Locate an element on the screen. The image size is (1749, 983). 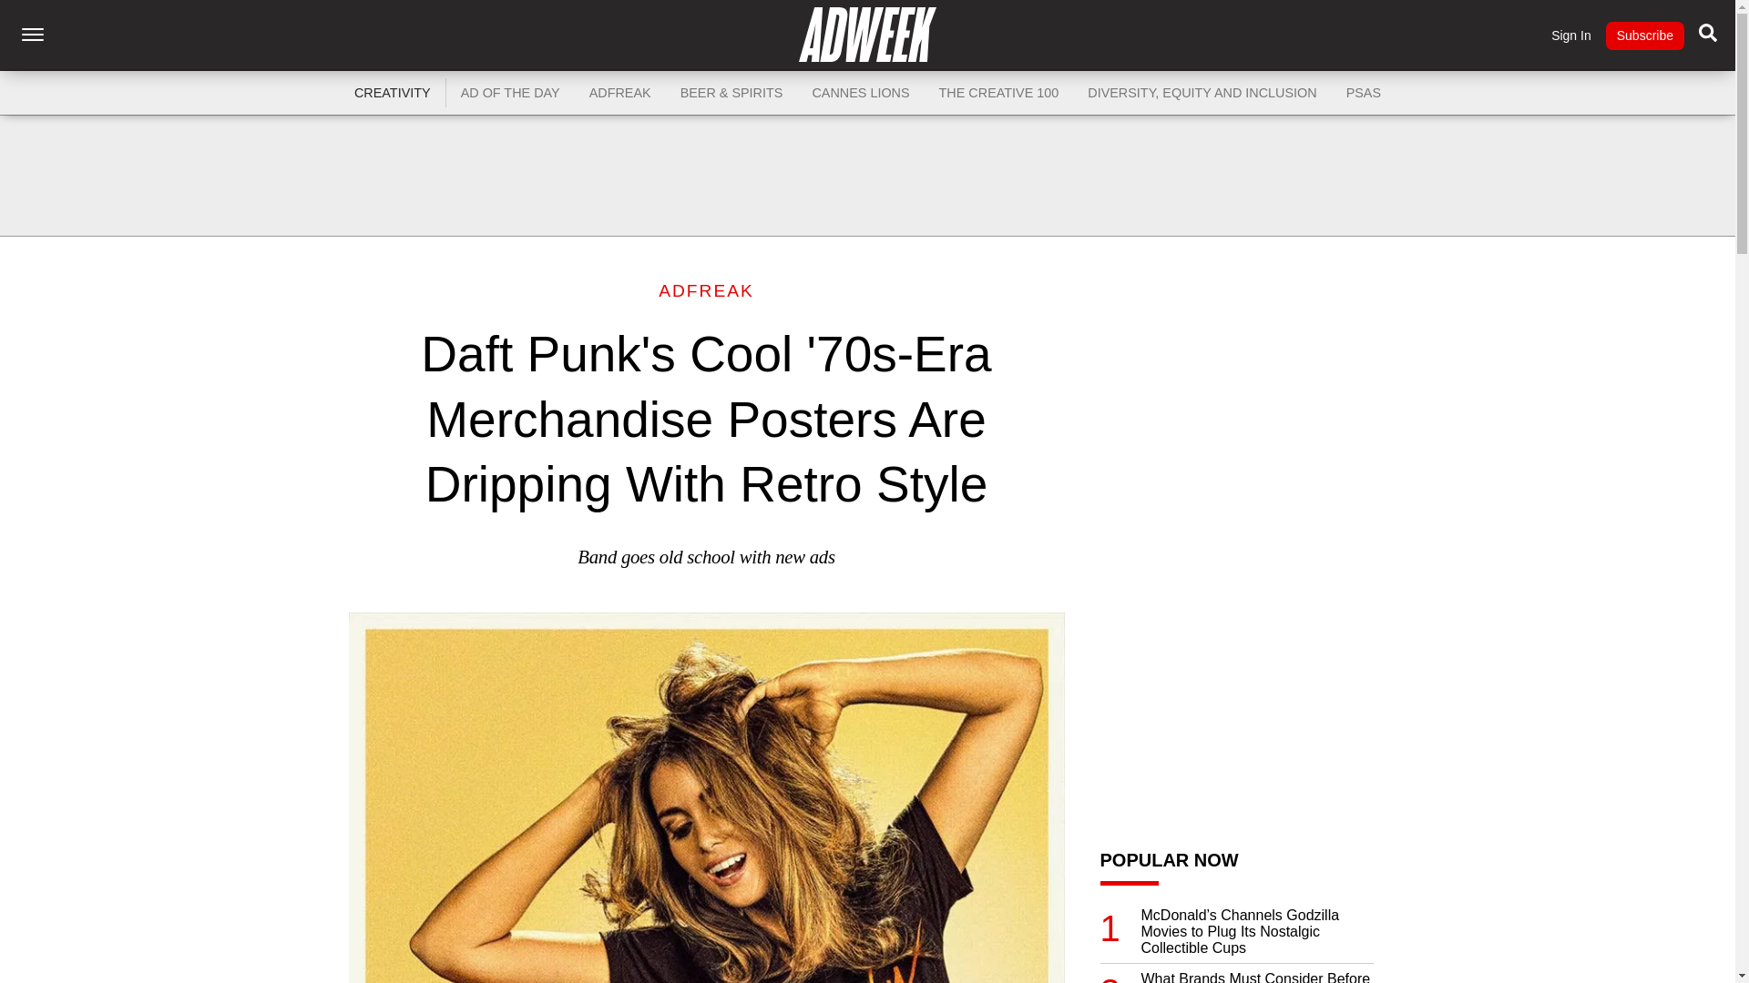
DIVERSITY, EQUITY AND INCLUSION is located at coordinates (1202, 93).